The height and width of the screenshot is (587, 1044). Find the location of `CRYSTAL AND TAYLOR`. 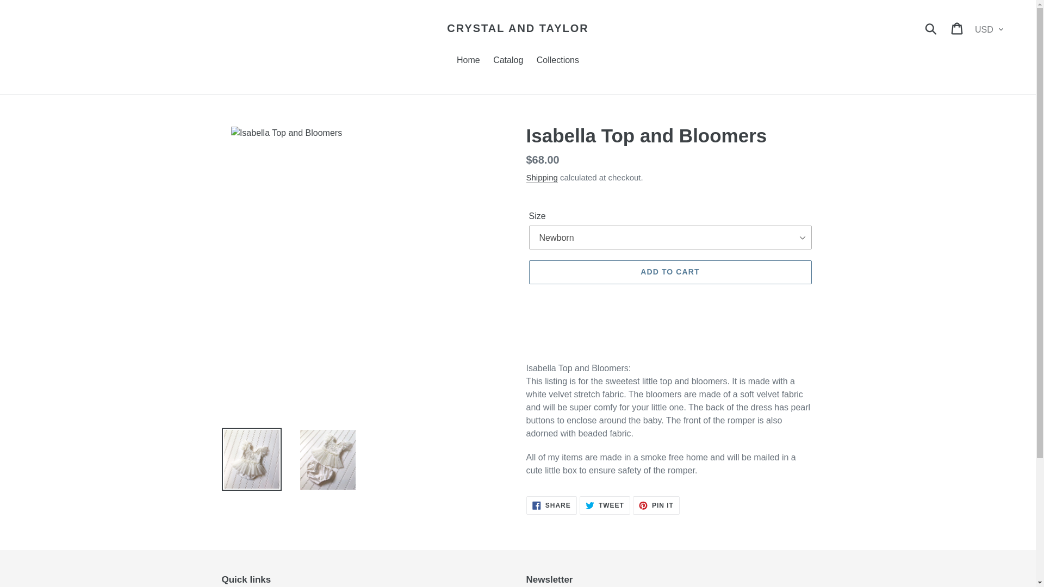

CRYSTAL AND TAYLOR is located at coordinates (558, 61).